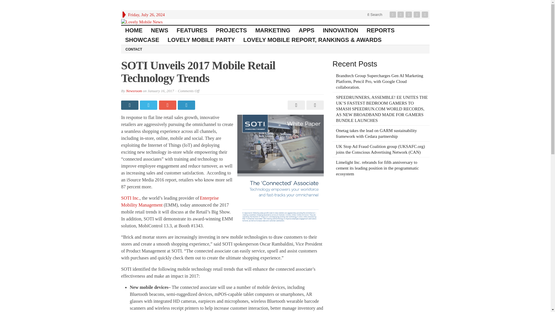  I want to click on REPORTS, so click(380, 30).